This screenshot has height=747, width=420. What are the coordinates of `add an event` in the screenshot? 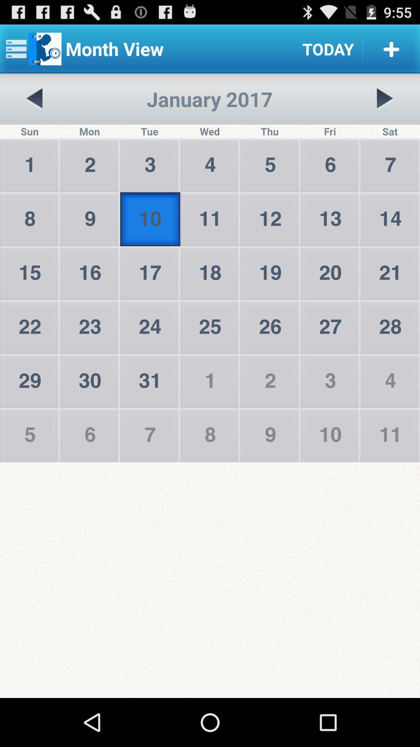 It's located at (391, 49).